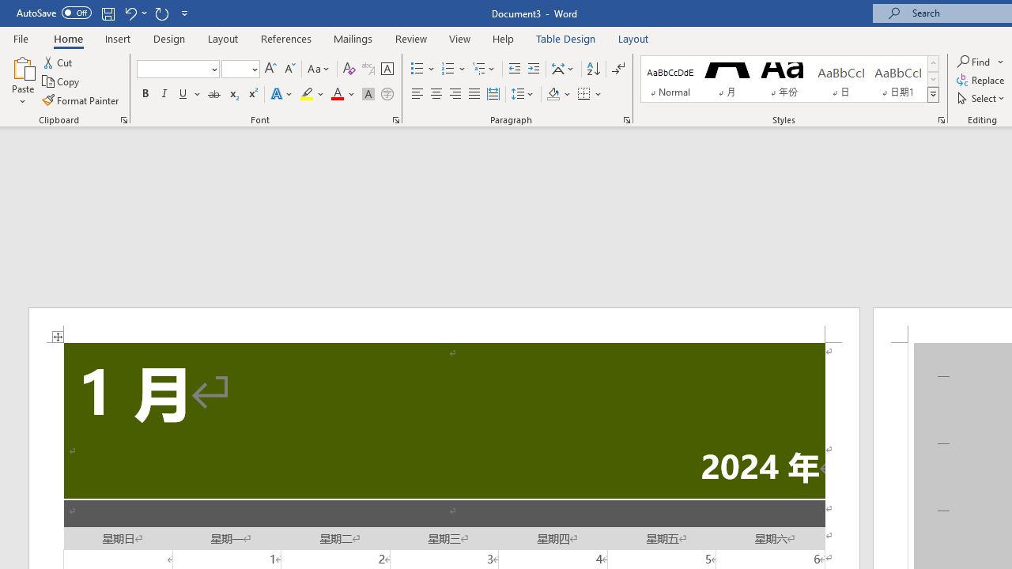 Image resolution: width=1012 pixels, height=569 pixels. What do you see at coordinates (387, 70) in the screenshot?
I see `Character Border` at bounding box center [387, 70].